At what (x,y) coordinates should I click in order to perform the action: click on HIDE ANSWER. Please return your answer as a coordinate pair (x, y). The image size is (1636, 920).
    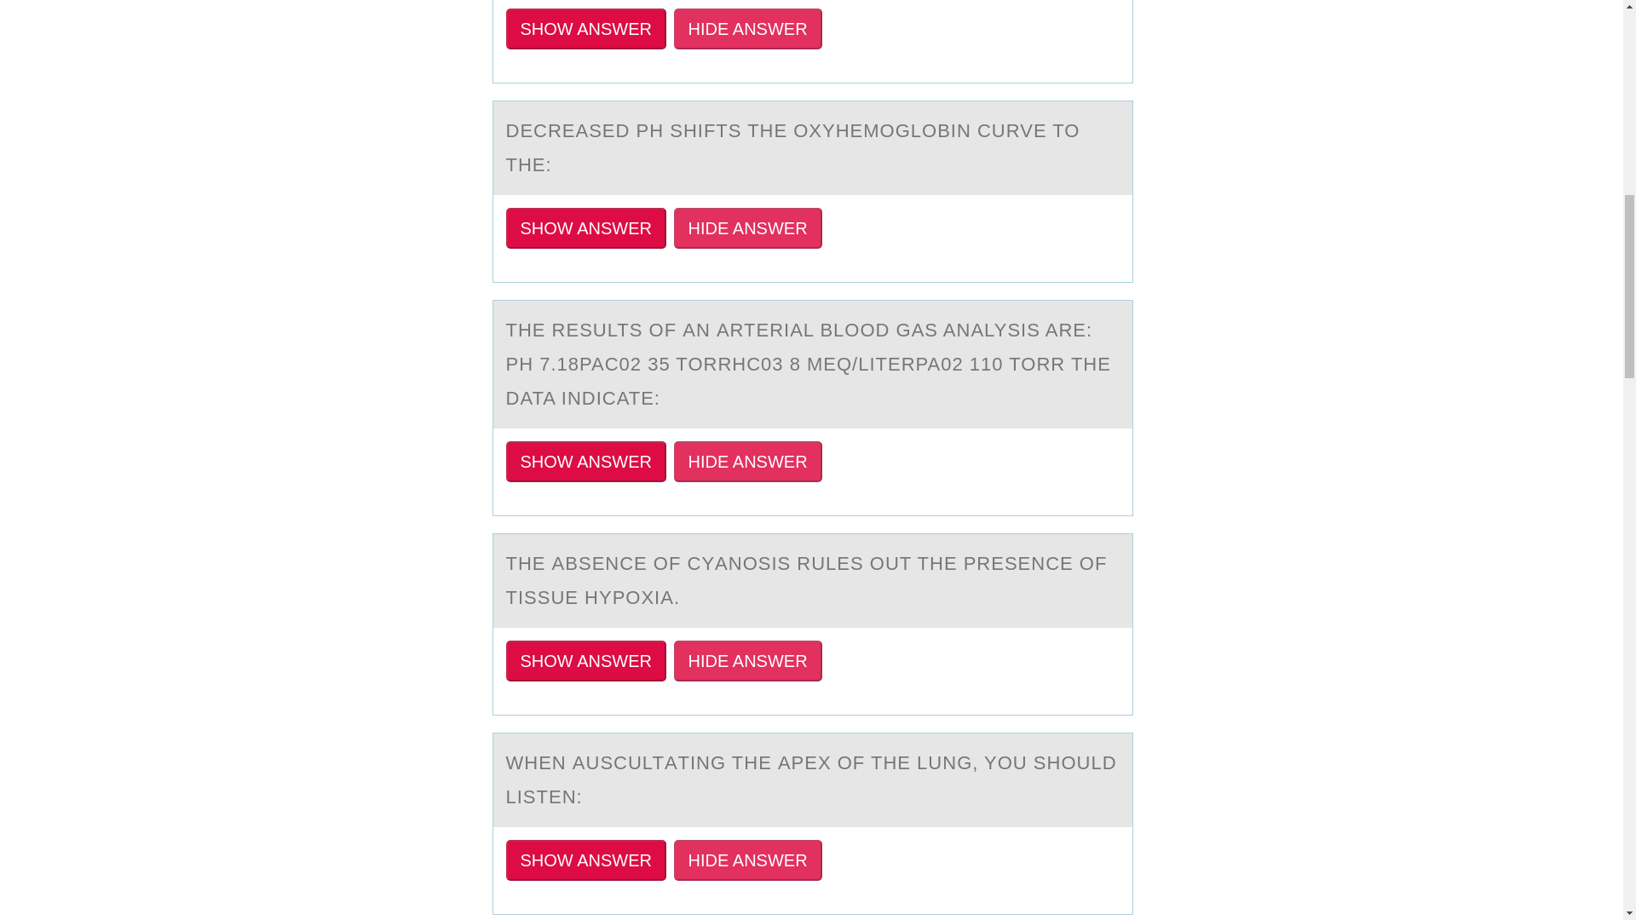
    Looking at the image, I should click on (748, 860).